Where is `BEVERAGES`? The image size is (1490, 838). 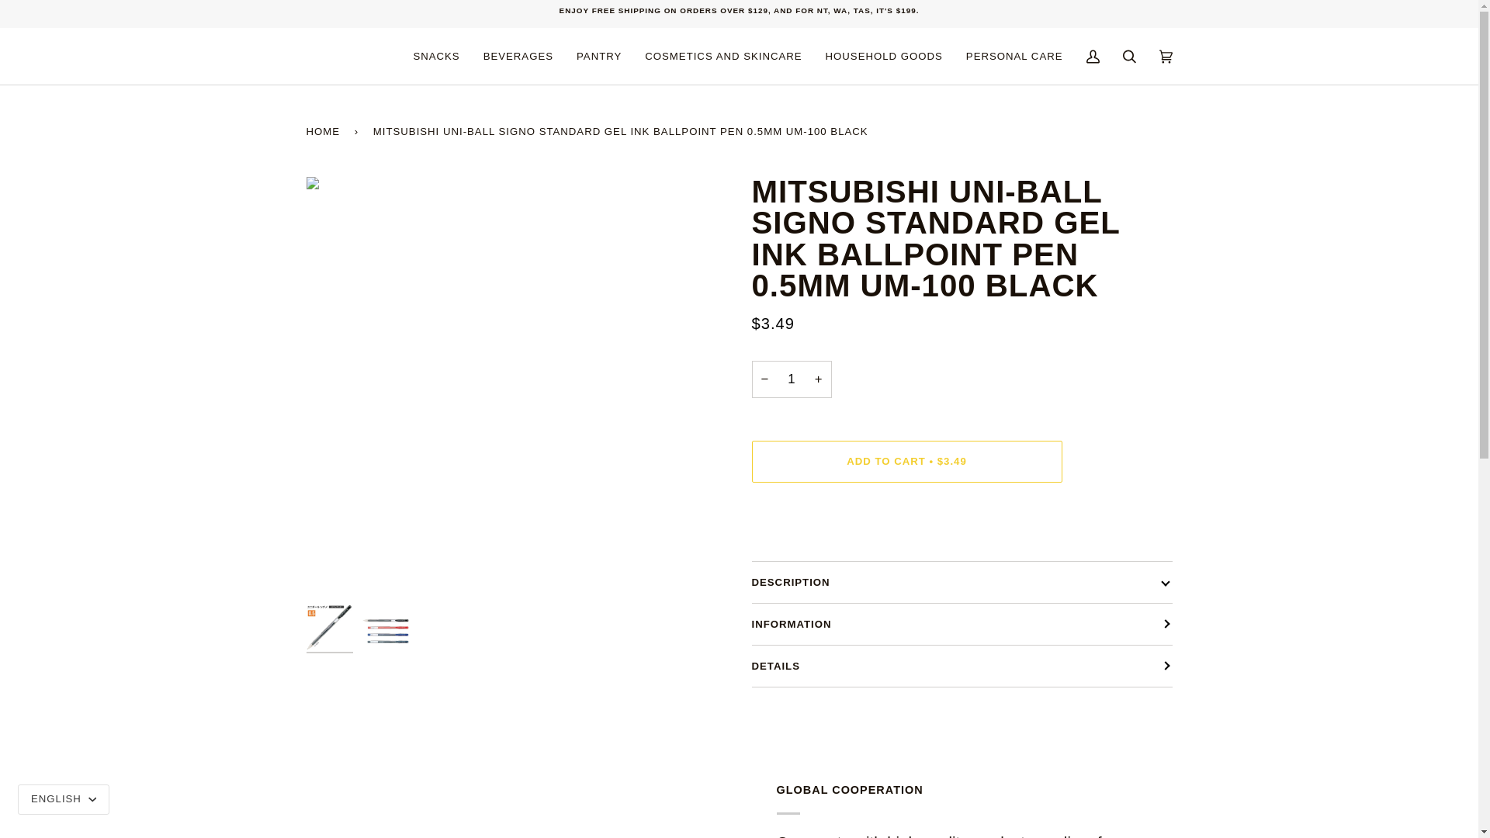 BEVERAGES is located at coordinates (518, 56).